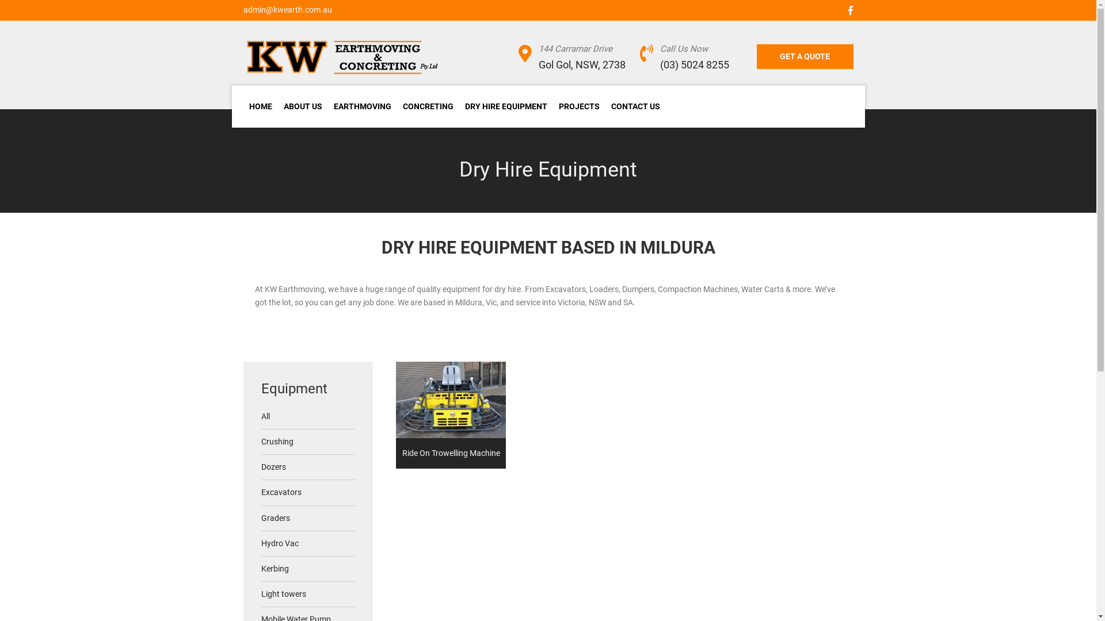 The height and width of the screenshot is (621, 1105). What do you see at coordinates (506, 107) in the screenshot?
I see `DRY HIRE EQUIPMENT` at bounding box center [506, 107].